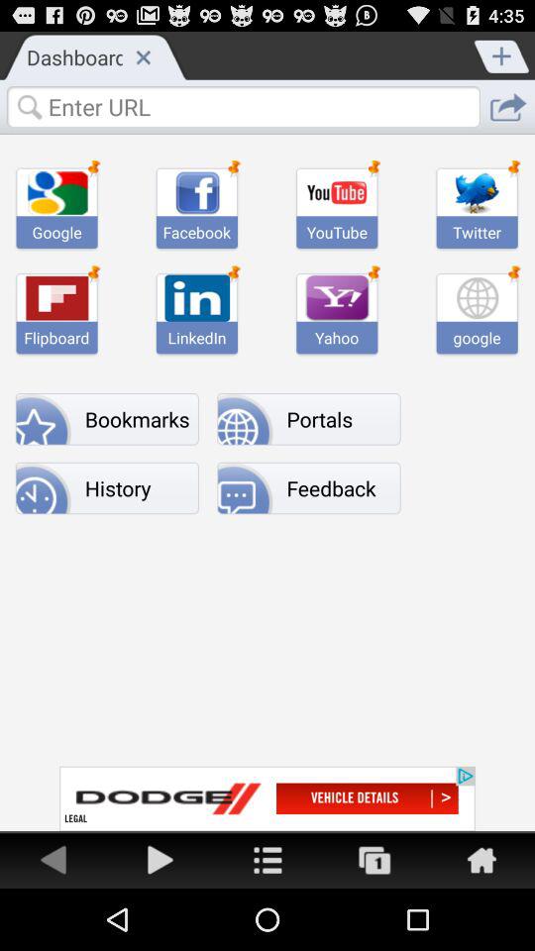  Describe the element at coordinates (107, 487) in the screenshot. I see `click on the button below bookmarks` at that location.